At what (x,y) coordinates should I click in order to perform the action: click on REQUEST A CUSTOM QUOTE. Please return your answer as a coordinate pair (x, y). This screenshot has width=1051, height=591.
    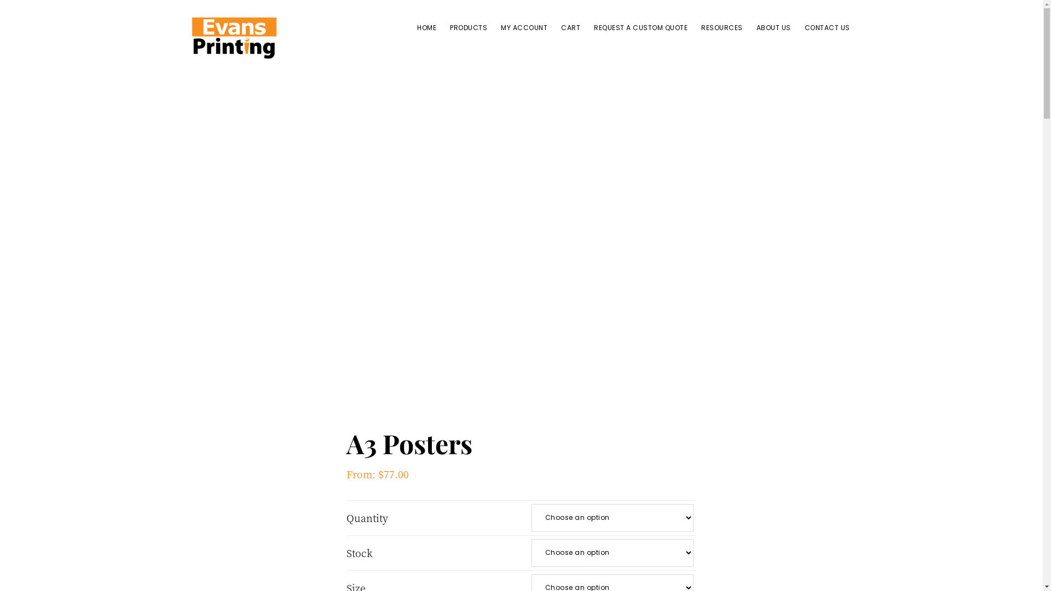
    Looking at the image, I should click on (640, 27).